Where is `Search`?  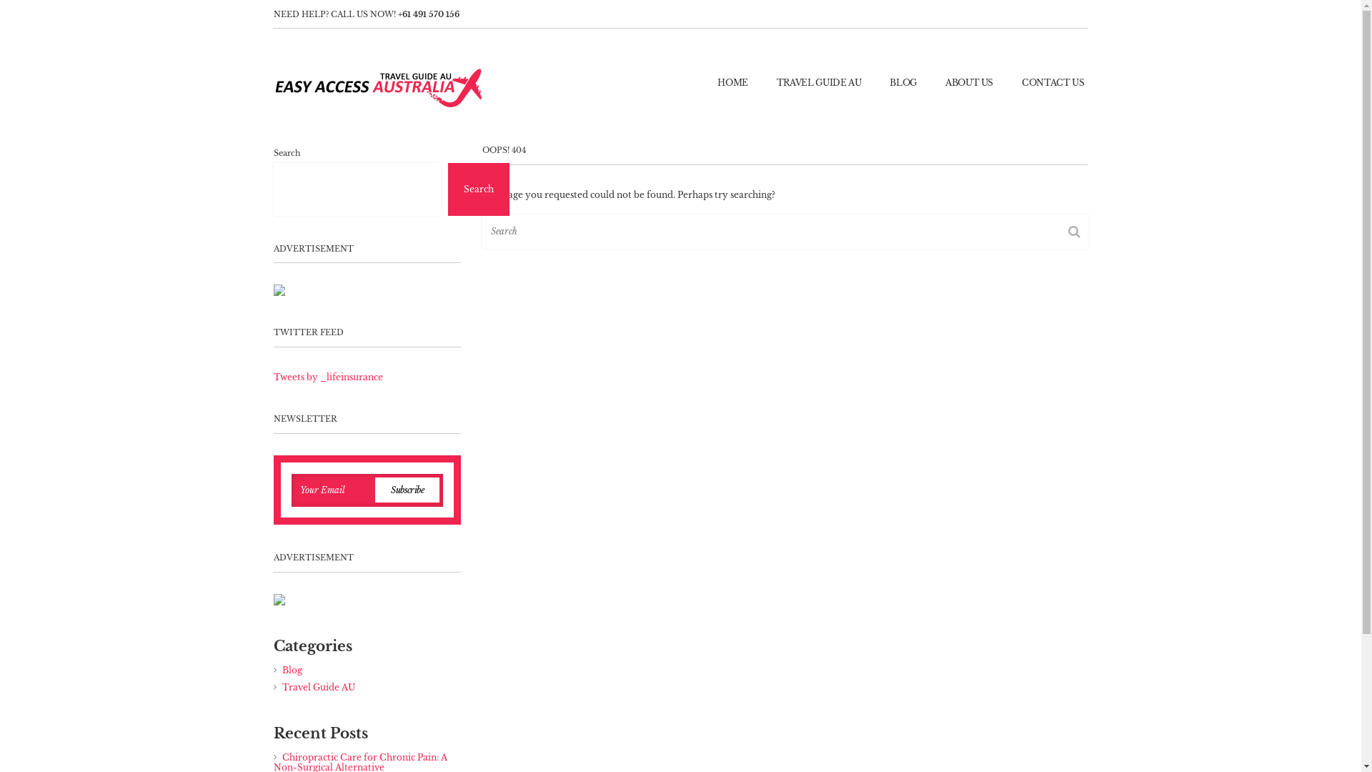 Search is located at coordinates (478, 189).